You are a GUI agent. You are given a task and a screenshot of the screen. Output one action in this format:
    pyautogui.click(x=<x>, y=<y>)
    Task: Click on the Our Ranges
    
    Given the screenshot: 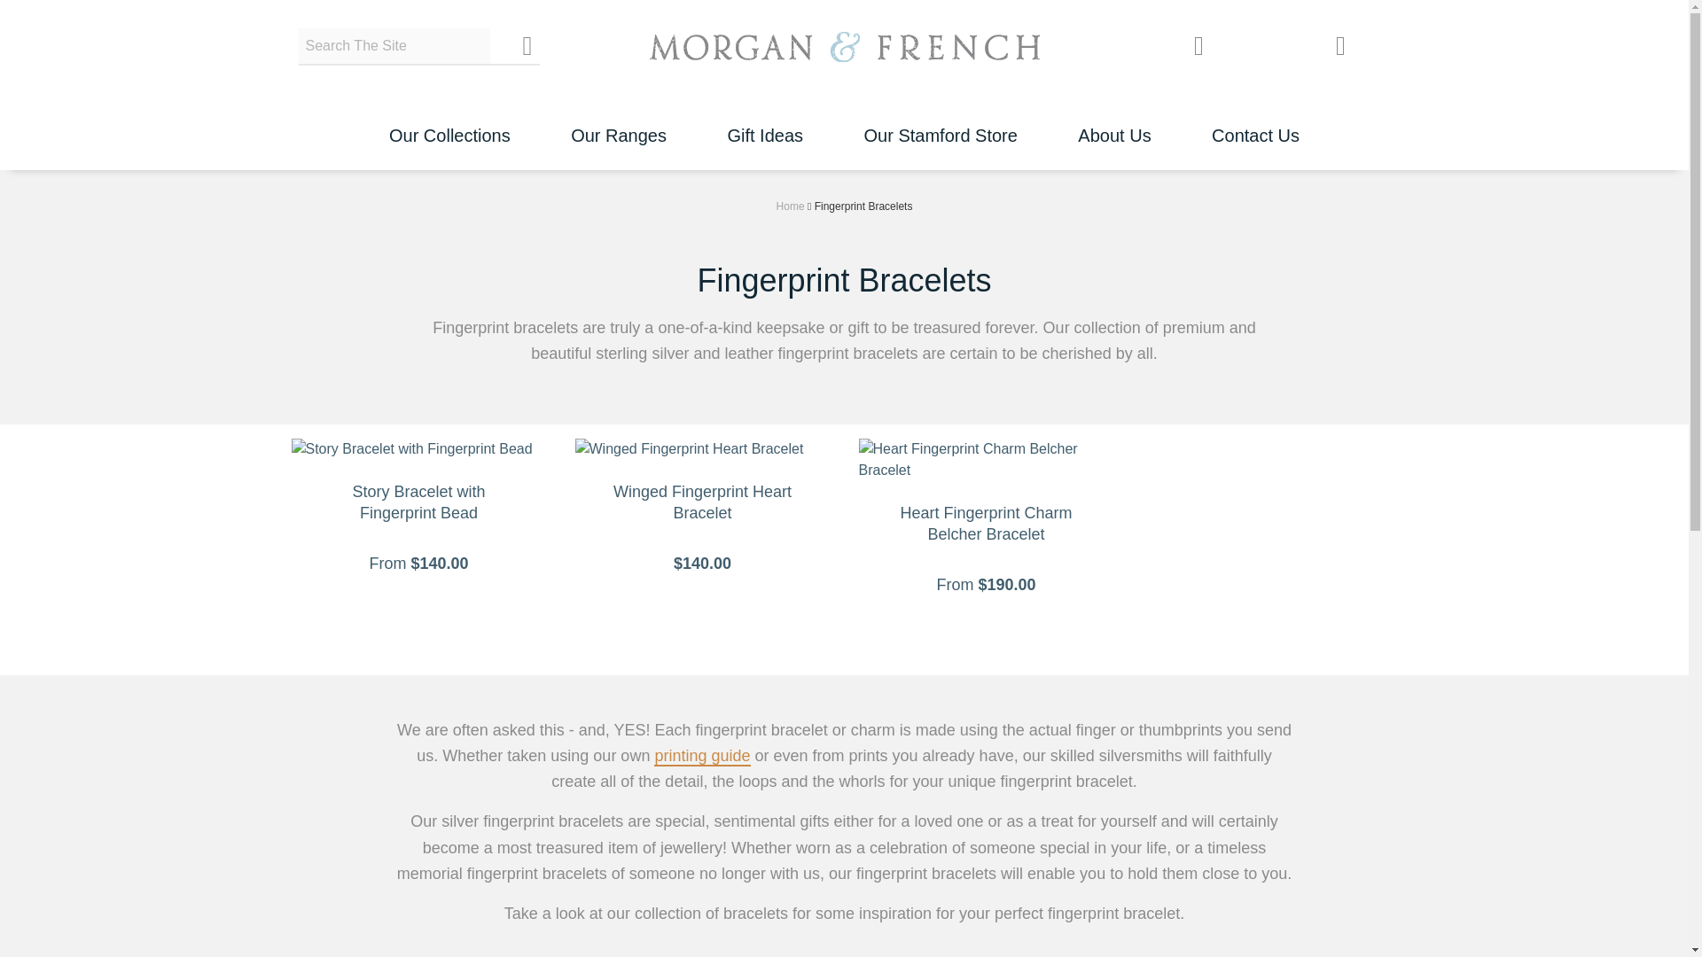 What is the action you would take?
    pyautogui.click(x=619, y=118)
    